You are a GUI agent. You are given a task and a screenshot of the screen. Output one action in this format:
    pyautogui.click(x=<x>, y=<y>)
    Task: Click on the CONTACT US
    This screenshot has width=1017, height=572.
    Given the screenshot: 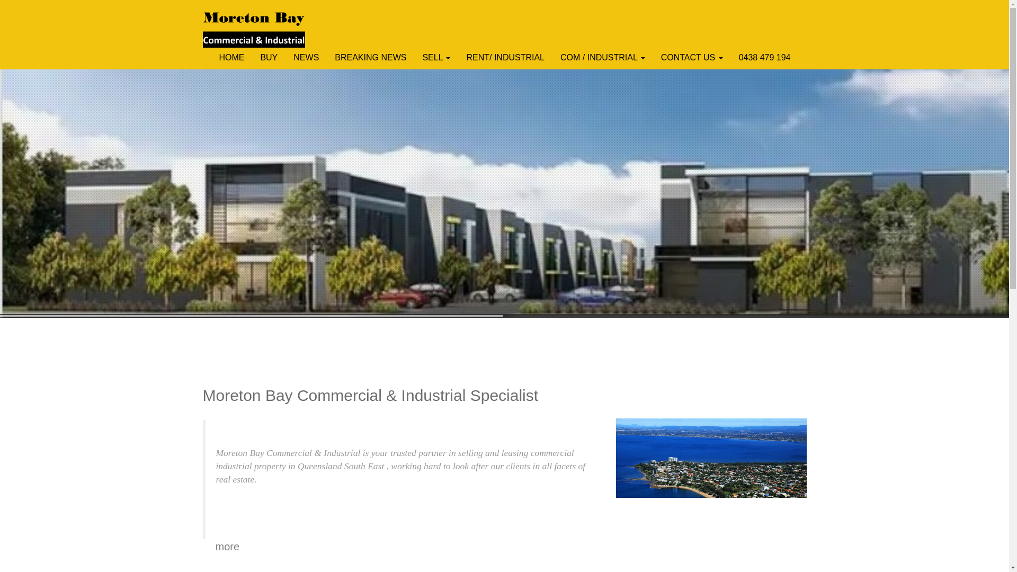 What is the action you would take?
    pyautogui.click(x=692, y=58)
    